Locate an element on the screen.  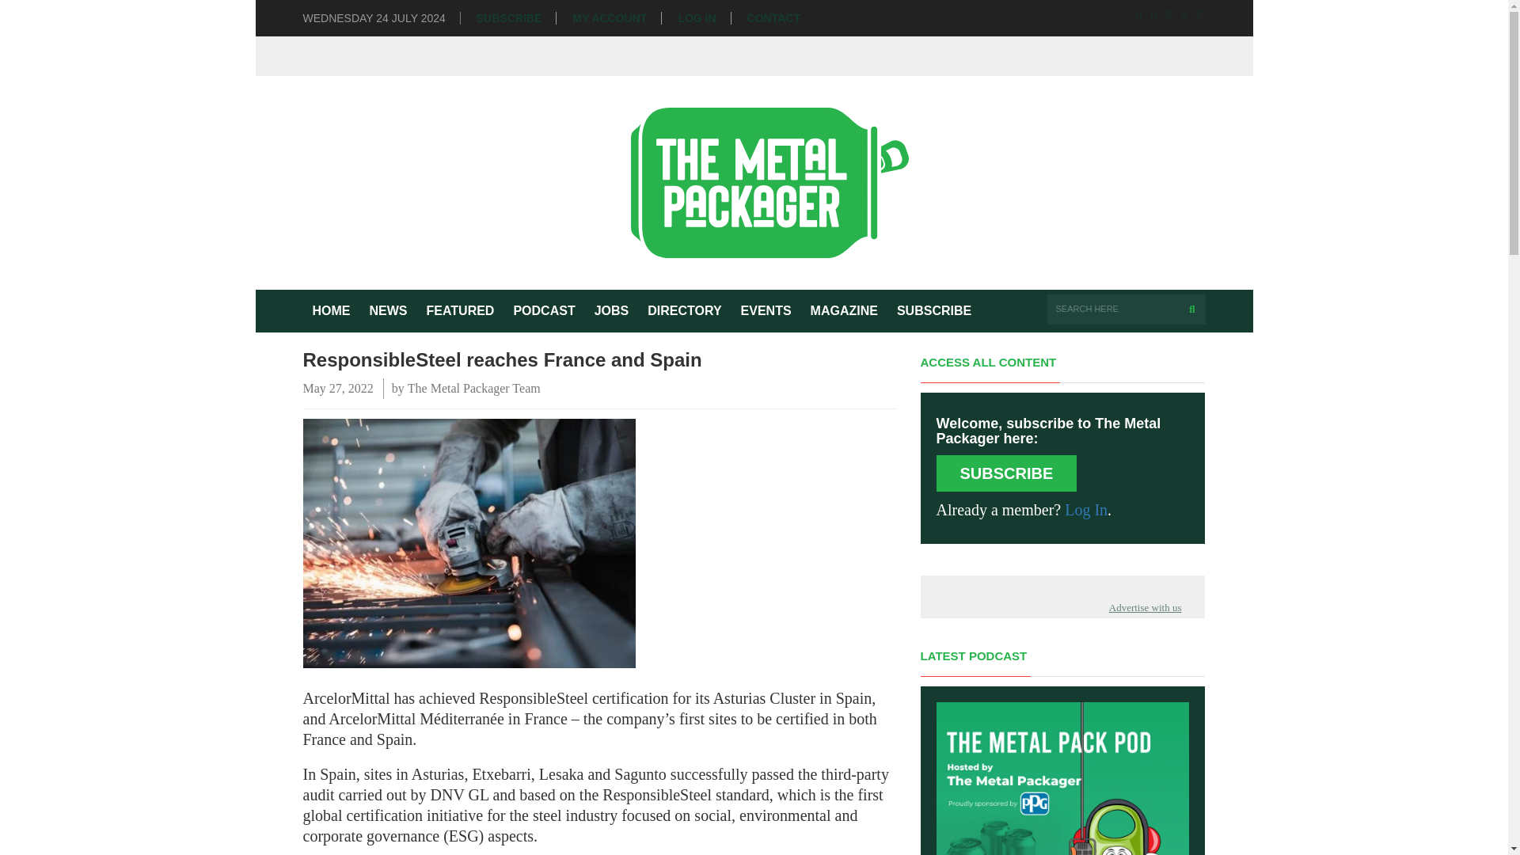
EVENTS is located at coordinates (766, 311).